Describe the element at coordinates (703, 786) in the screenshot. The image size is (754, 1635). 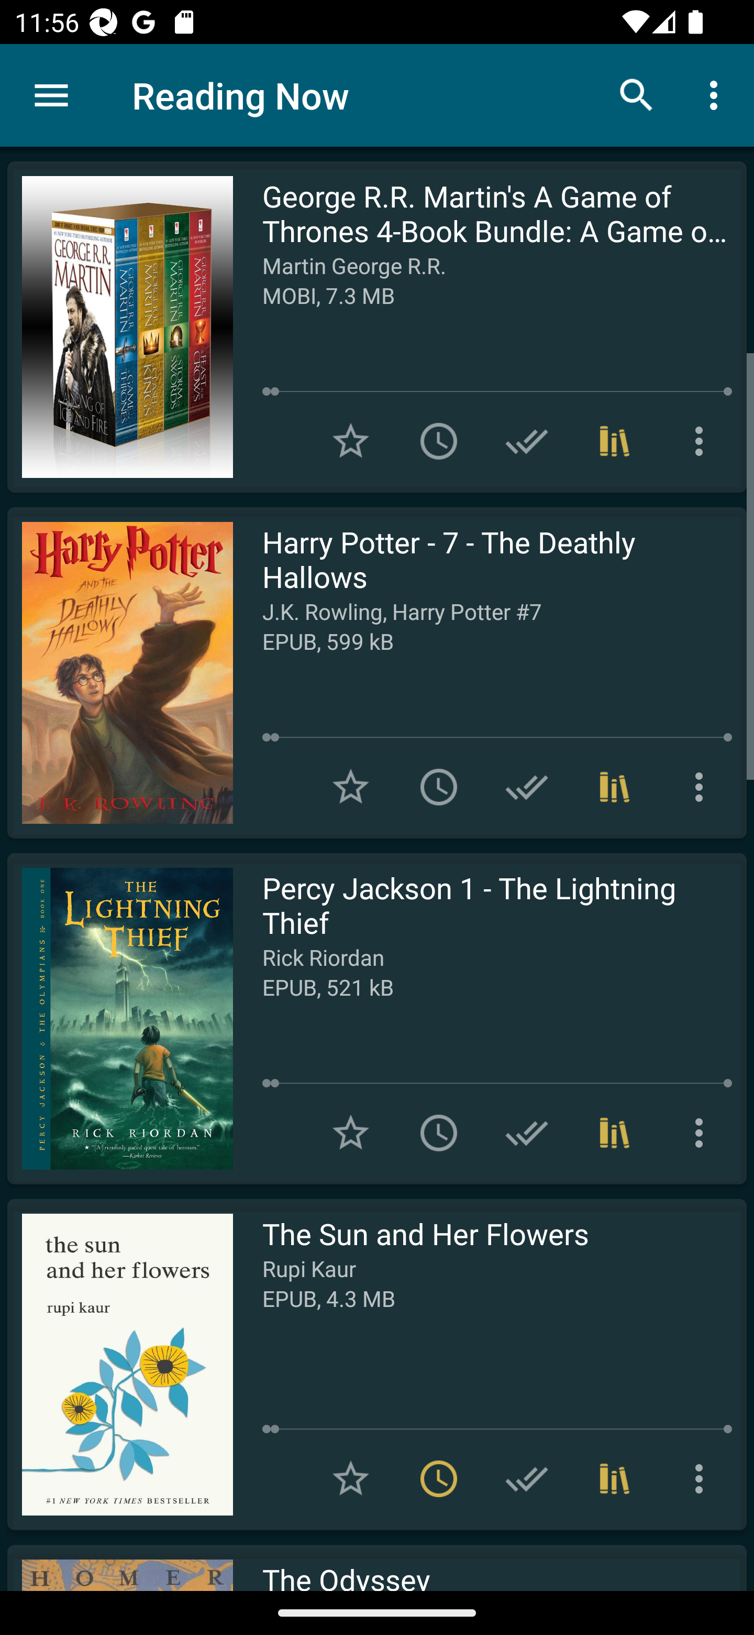
I see `More options` at that location.